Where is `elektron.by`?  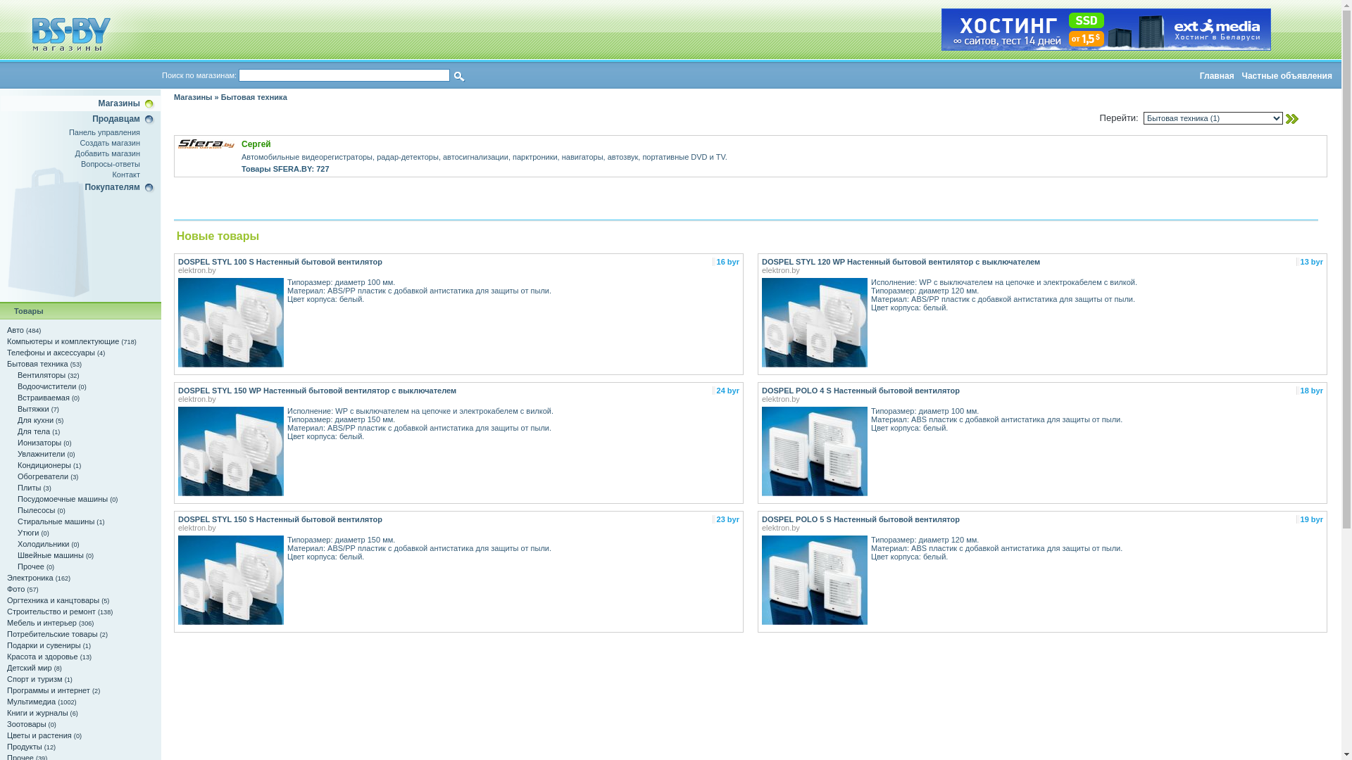 elektron.by is located at coordinates (424, 270).